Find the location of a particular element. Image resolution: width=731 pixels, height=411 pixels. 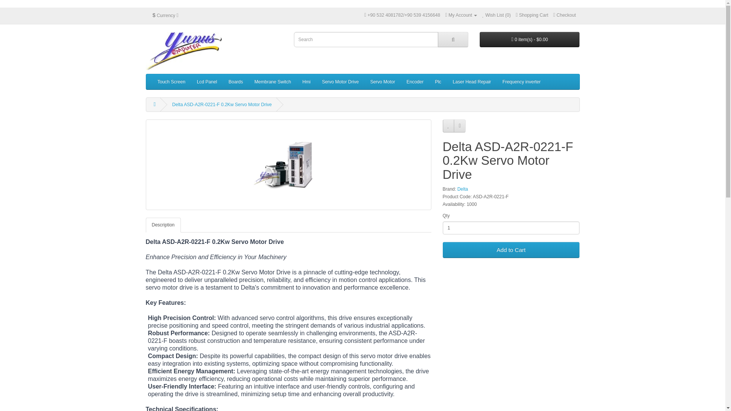

My Account is located at coordinates (461, 15).